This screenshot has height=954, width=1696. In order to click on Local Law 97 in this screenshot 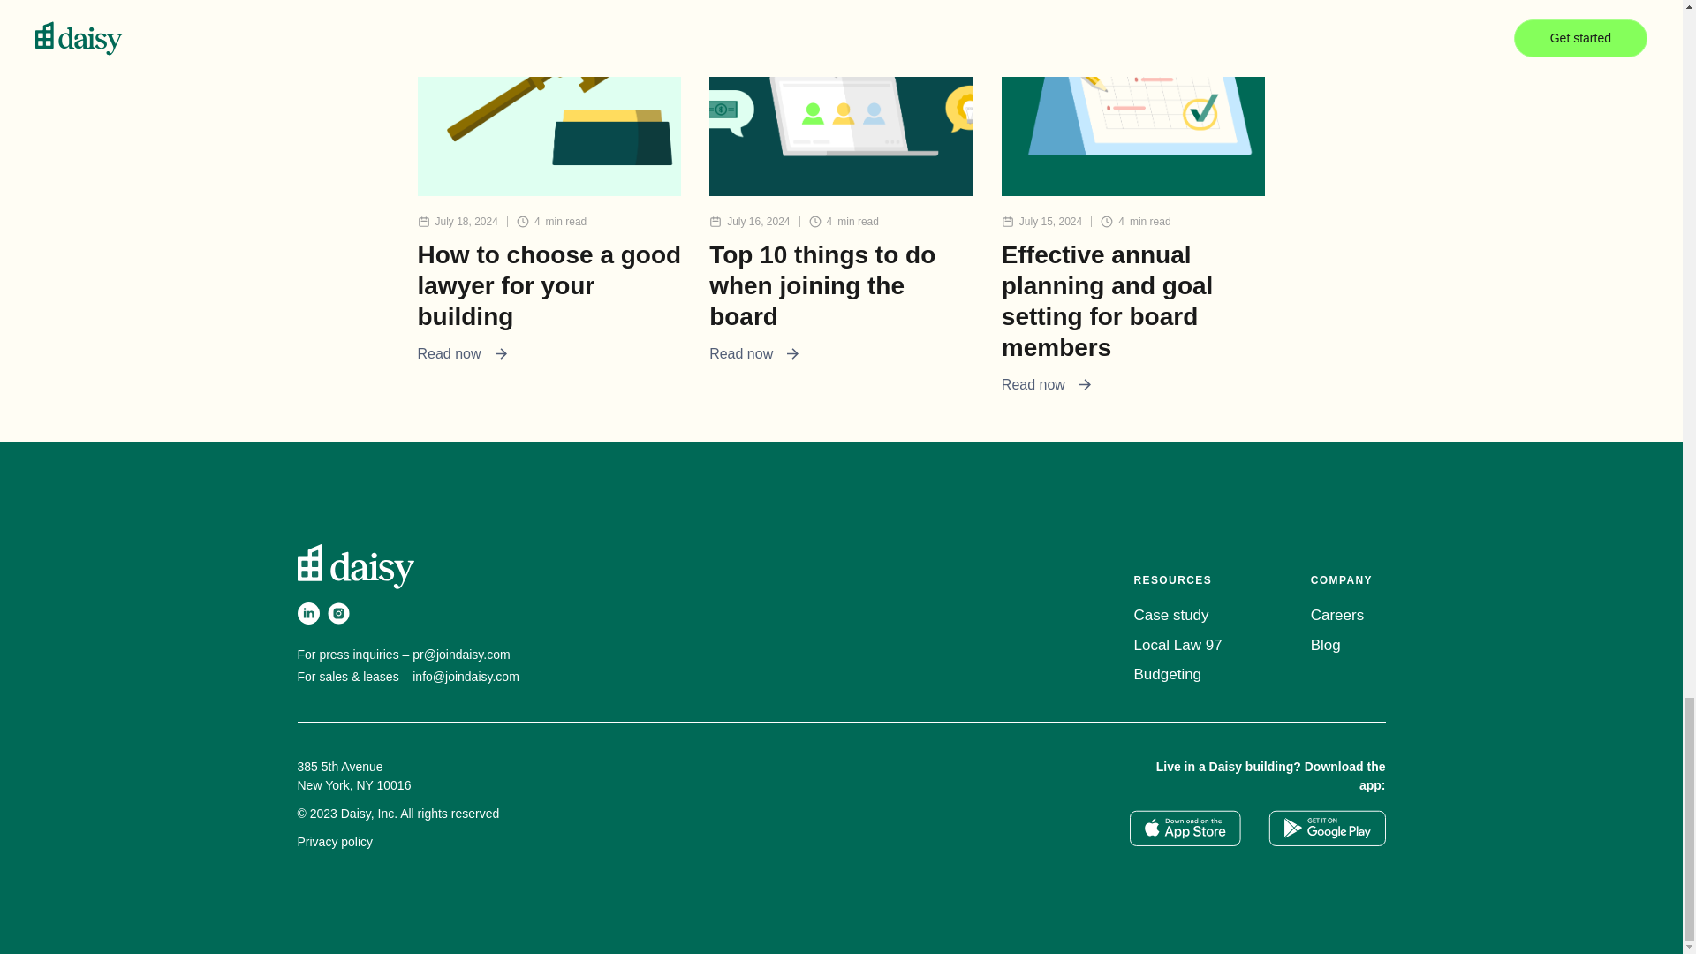, I will do `click(1178, 646)`.